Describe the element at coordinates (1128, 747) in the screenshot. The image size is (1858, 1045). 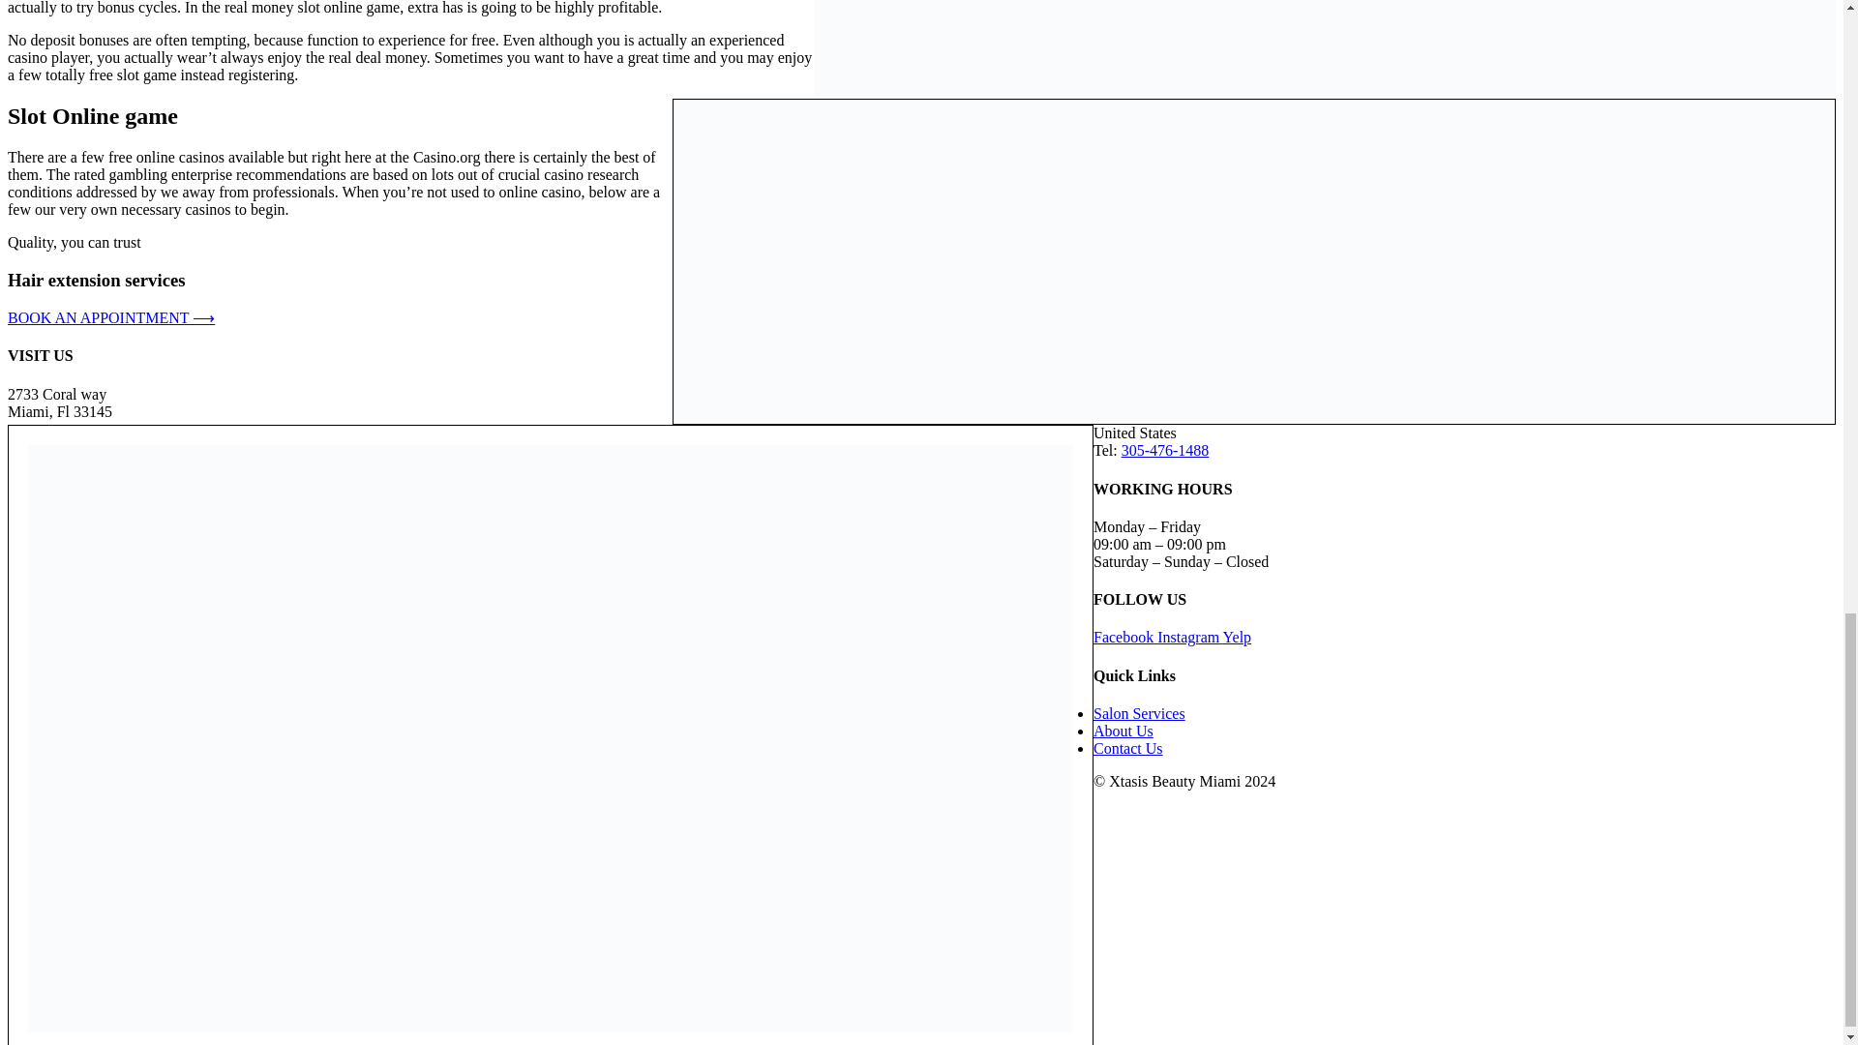
I see `Contact Us` at that location.